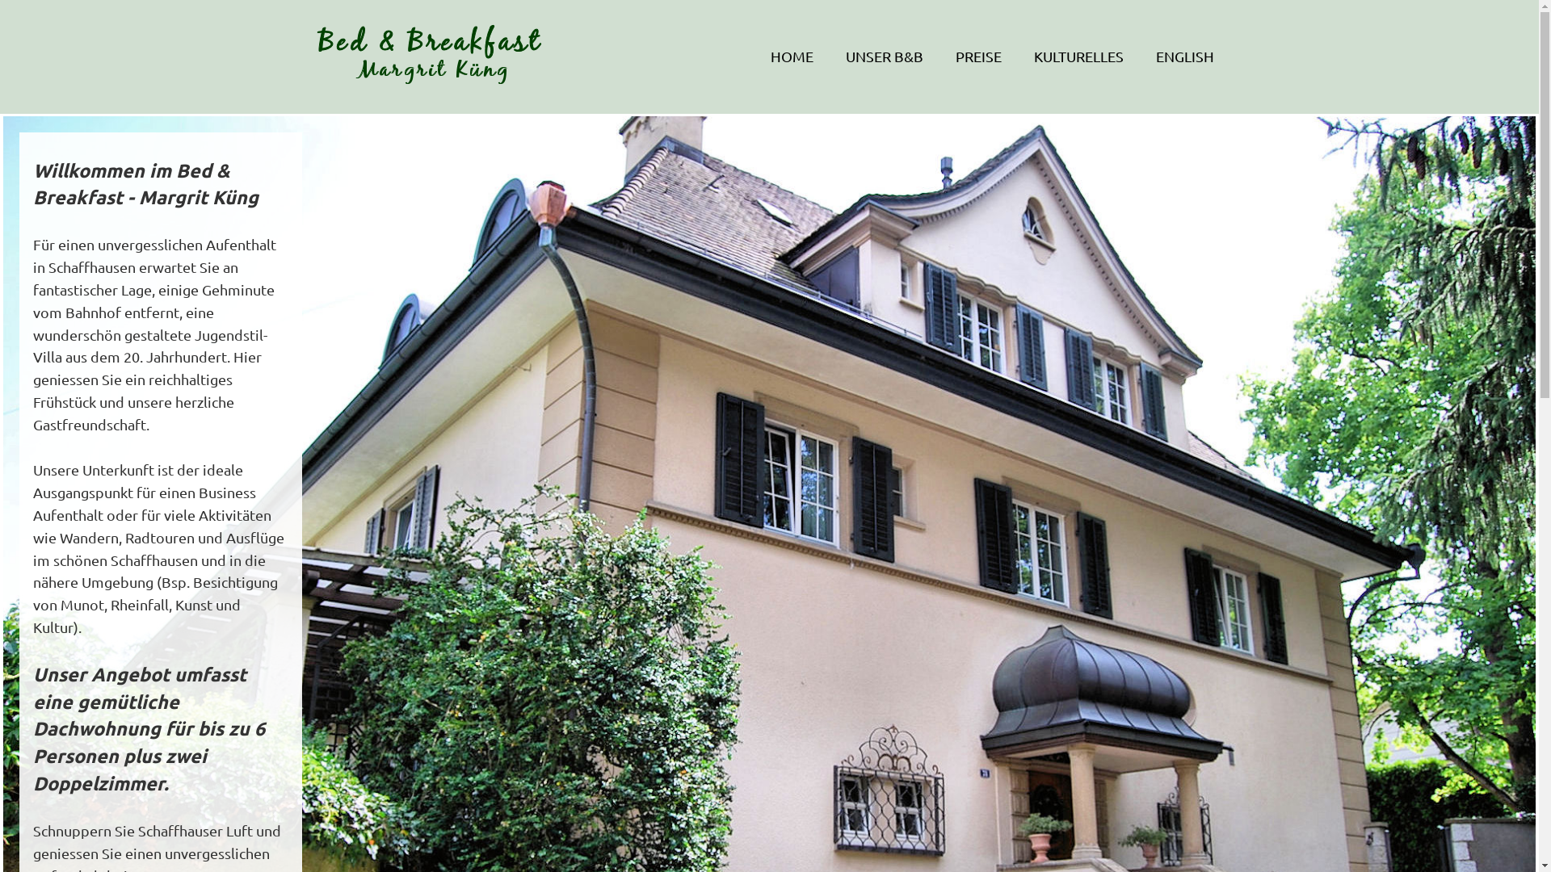  What do you see at coordinates (1184, 57) in the screenshot?
I see `ENGLISH` at bounding box center [1184, 57].